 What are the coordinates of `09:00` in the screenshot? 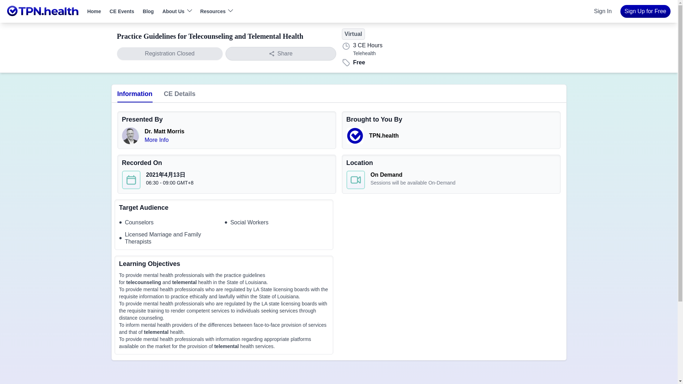 It's located at (169, 183).